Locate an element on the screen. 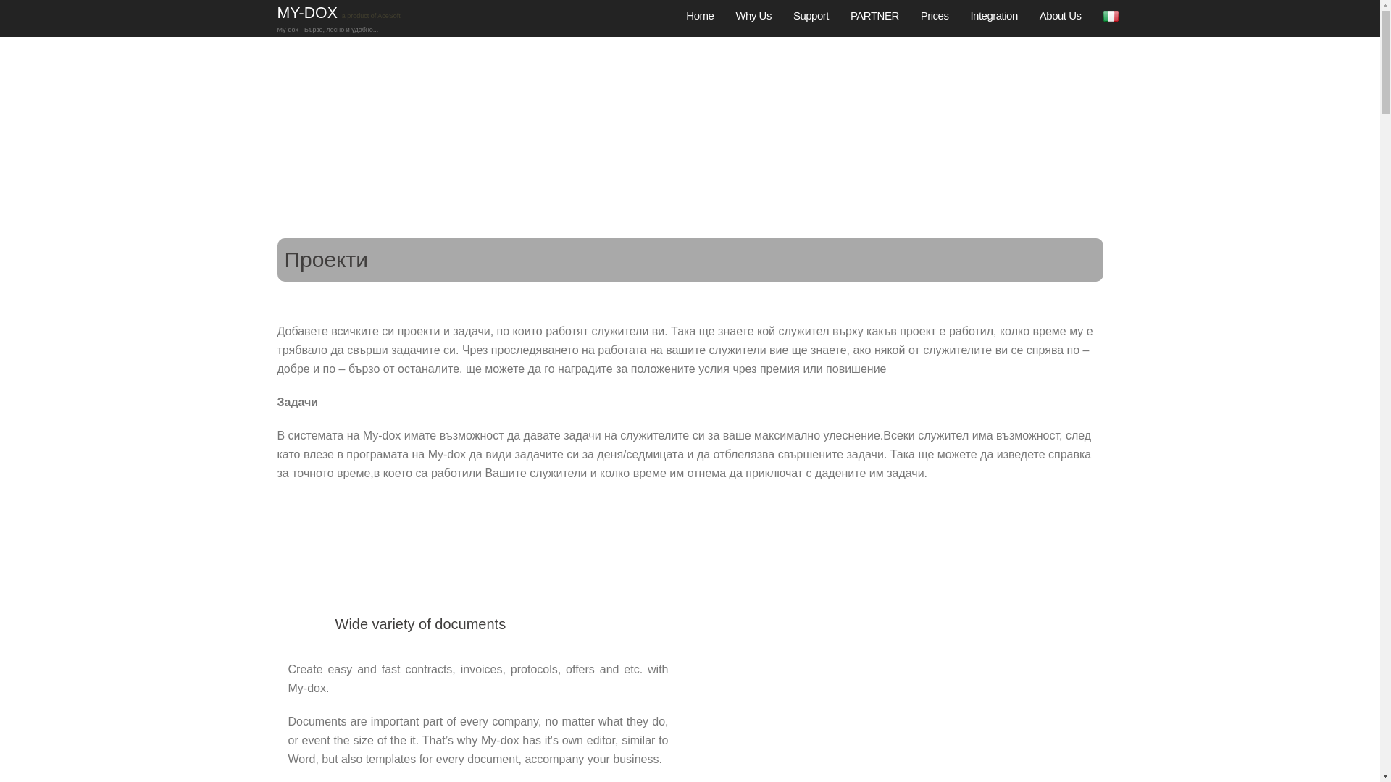 This screenshot has height=782, width=1391. Prices is located at coordinates (935, 1).